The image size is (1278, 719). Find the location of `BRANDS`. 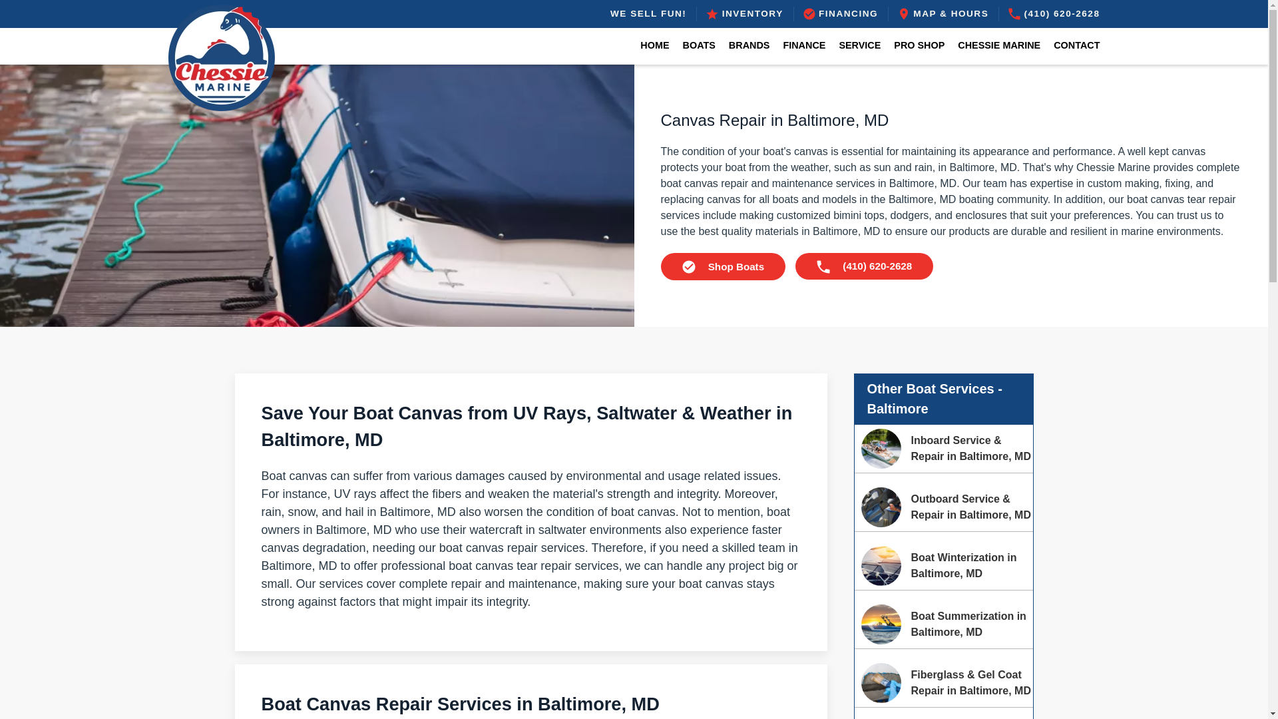

BRANDS is located at coordinates (749, 45).